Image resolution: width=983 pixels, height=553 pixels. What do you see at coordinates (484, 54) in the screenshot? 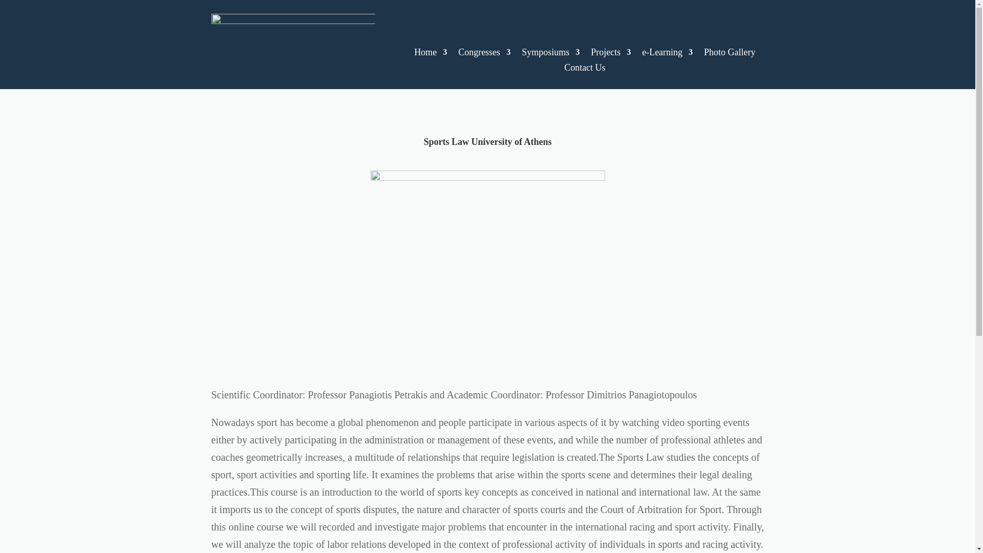
I see `Congresses` at bounding box center [484, 54].